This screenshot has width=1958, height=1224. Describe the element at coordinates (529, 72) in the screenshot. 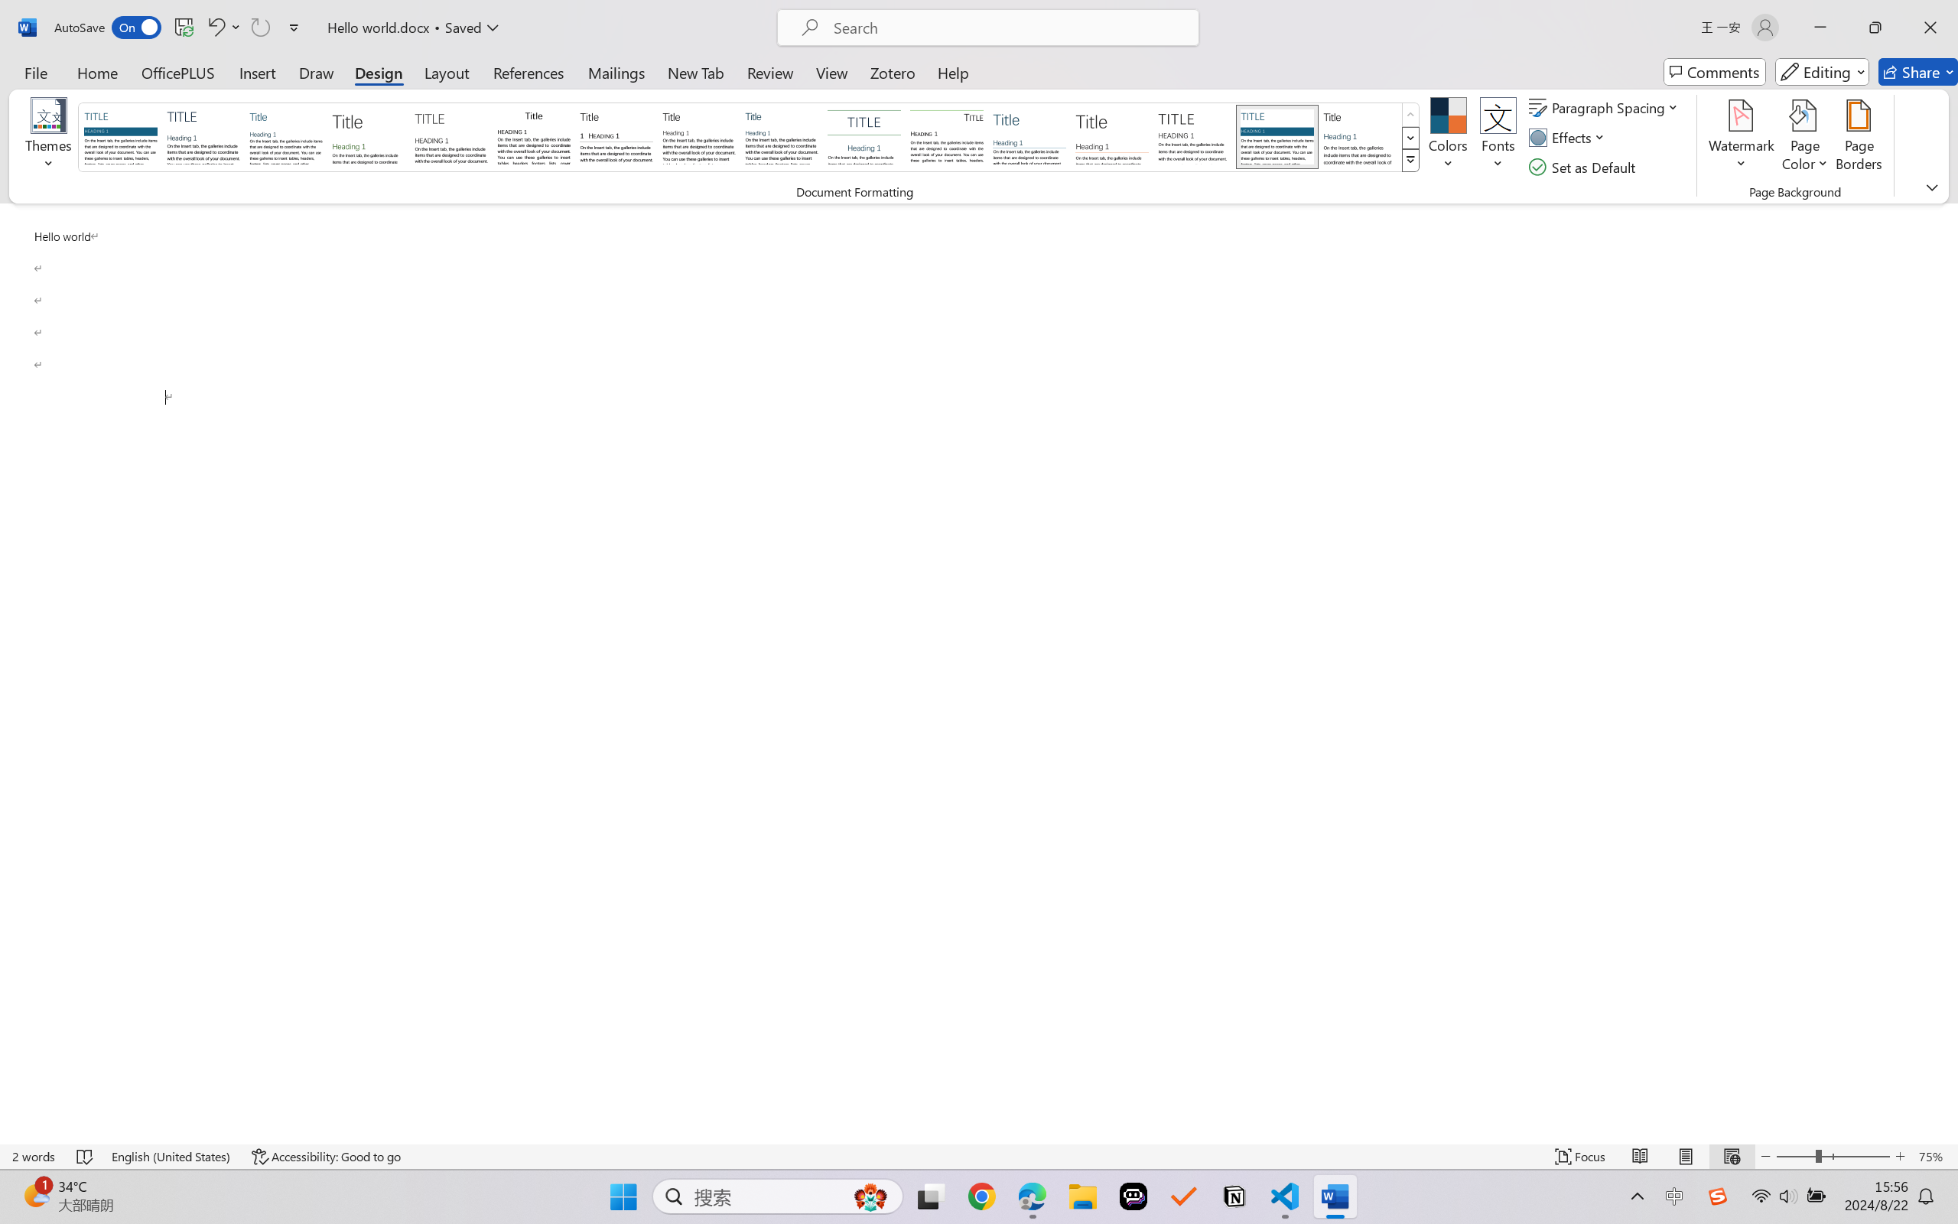

I see `References` at that location.